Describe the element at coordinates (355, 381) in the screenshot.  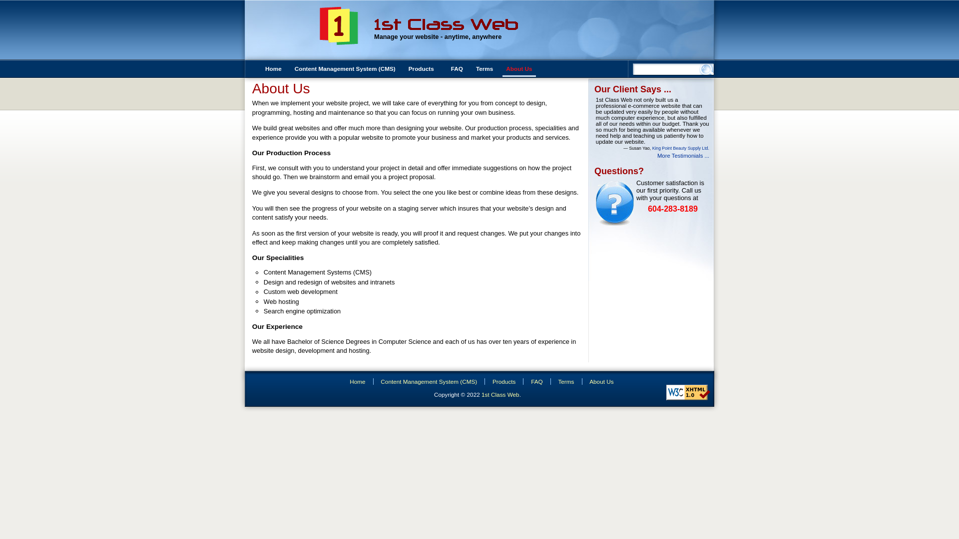
I see `Home` at that location.